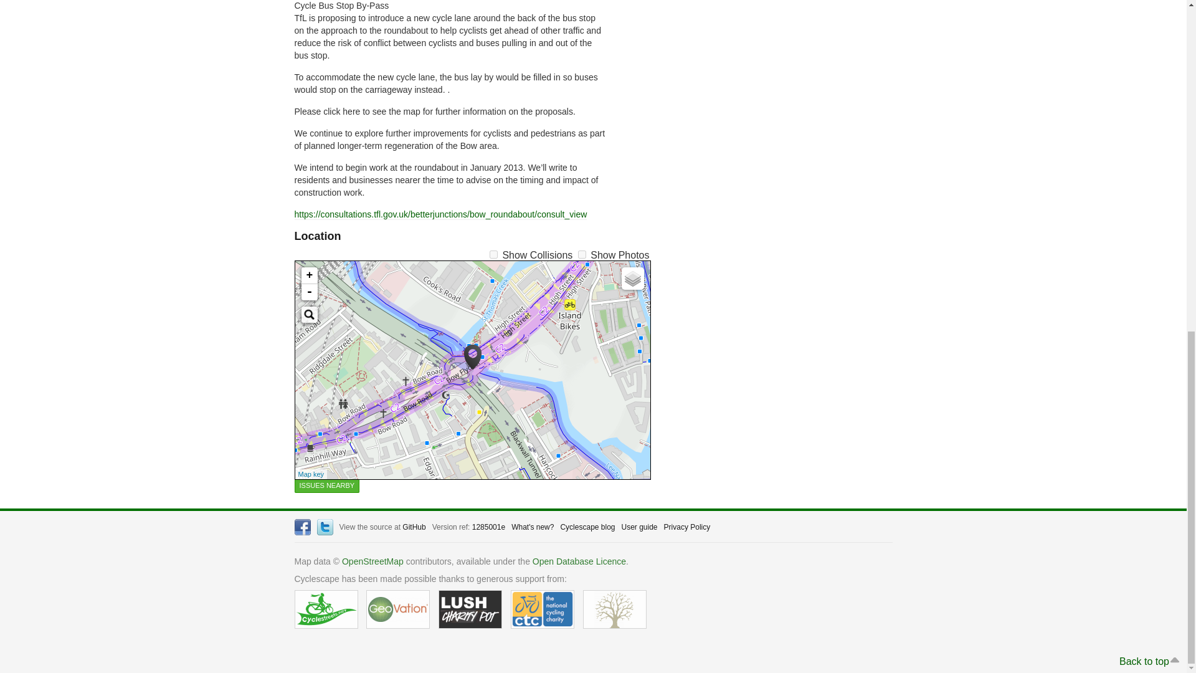  Describe the element at coordinates (493, 254) in the screenshot. I see `1` at that location.